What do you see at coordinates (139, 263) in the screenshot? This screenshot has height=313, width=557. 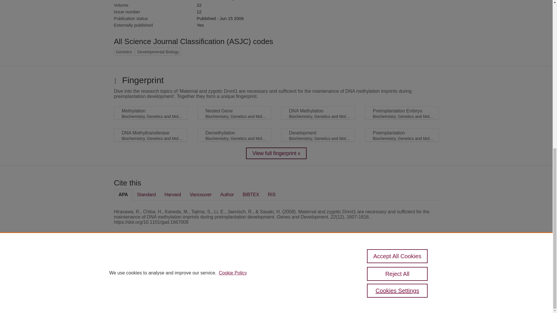 I see `Pure` at bounding box center [139, 263].